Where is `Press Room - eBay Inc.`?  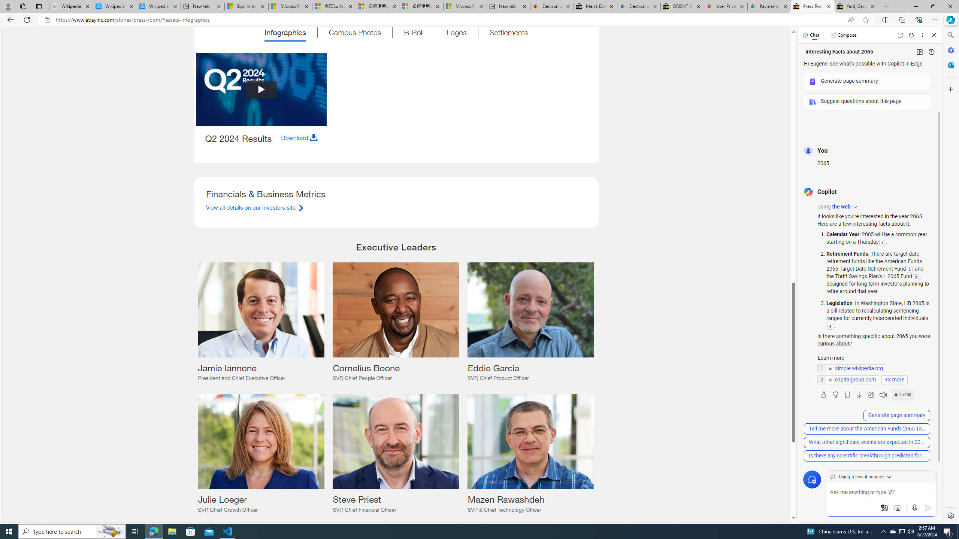 Press Room - eBay Inc. is located at coordinates (812, 6).